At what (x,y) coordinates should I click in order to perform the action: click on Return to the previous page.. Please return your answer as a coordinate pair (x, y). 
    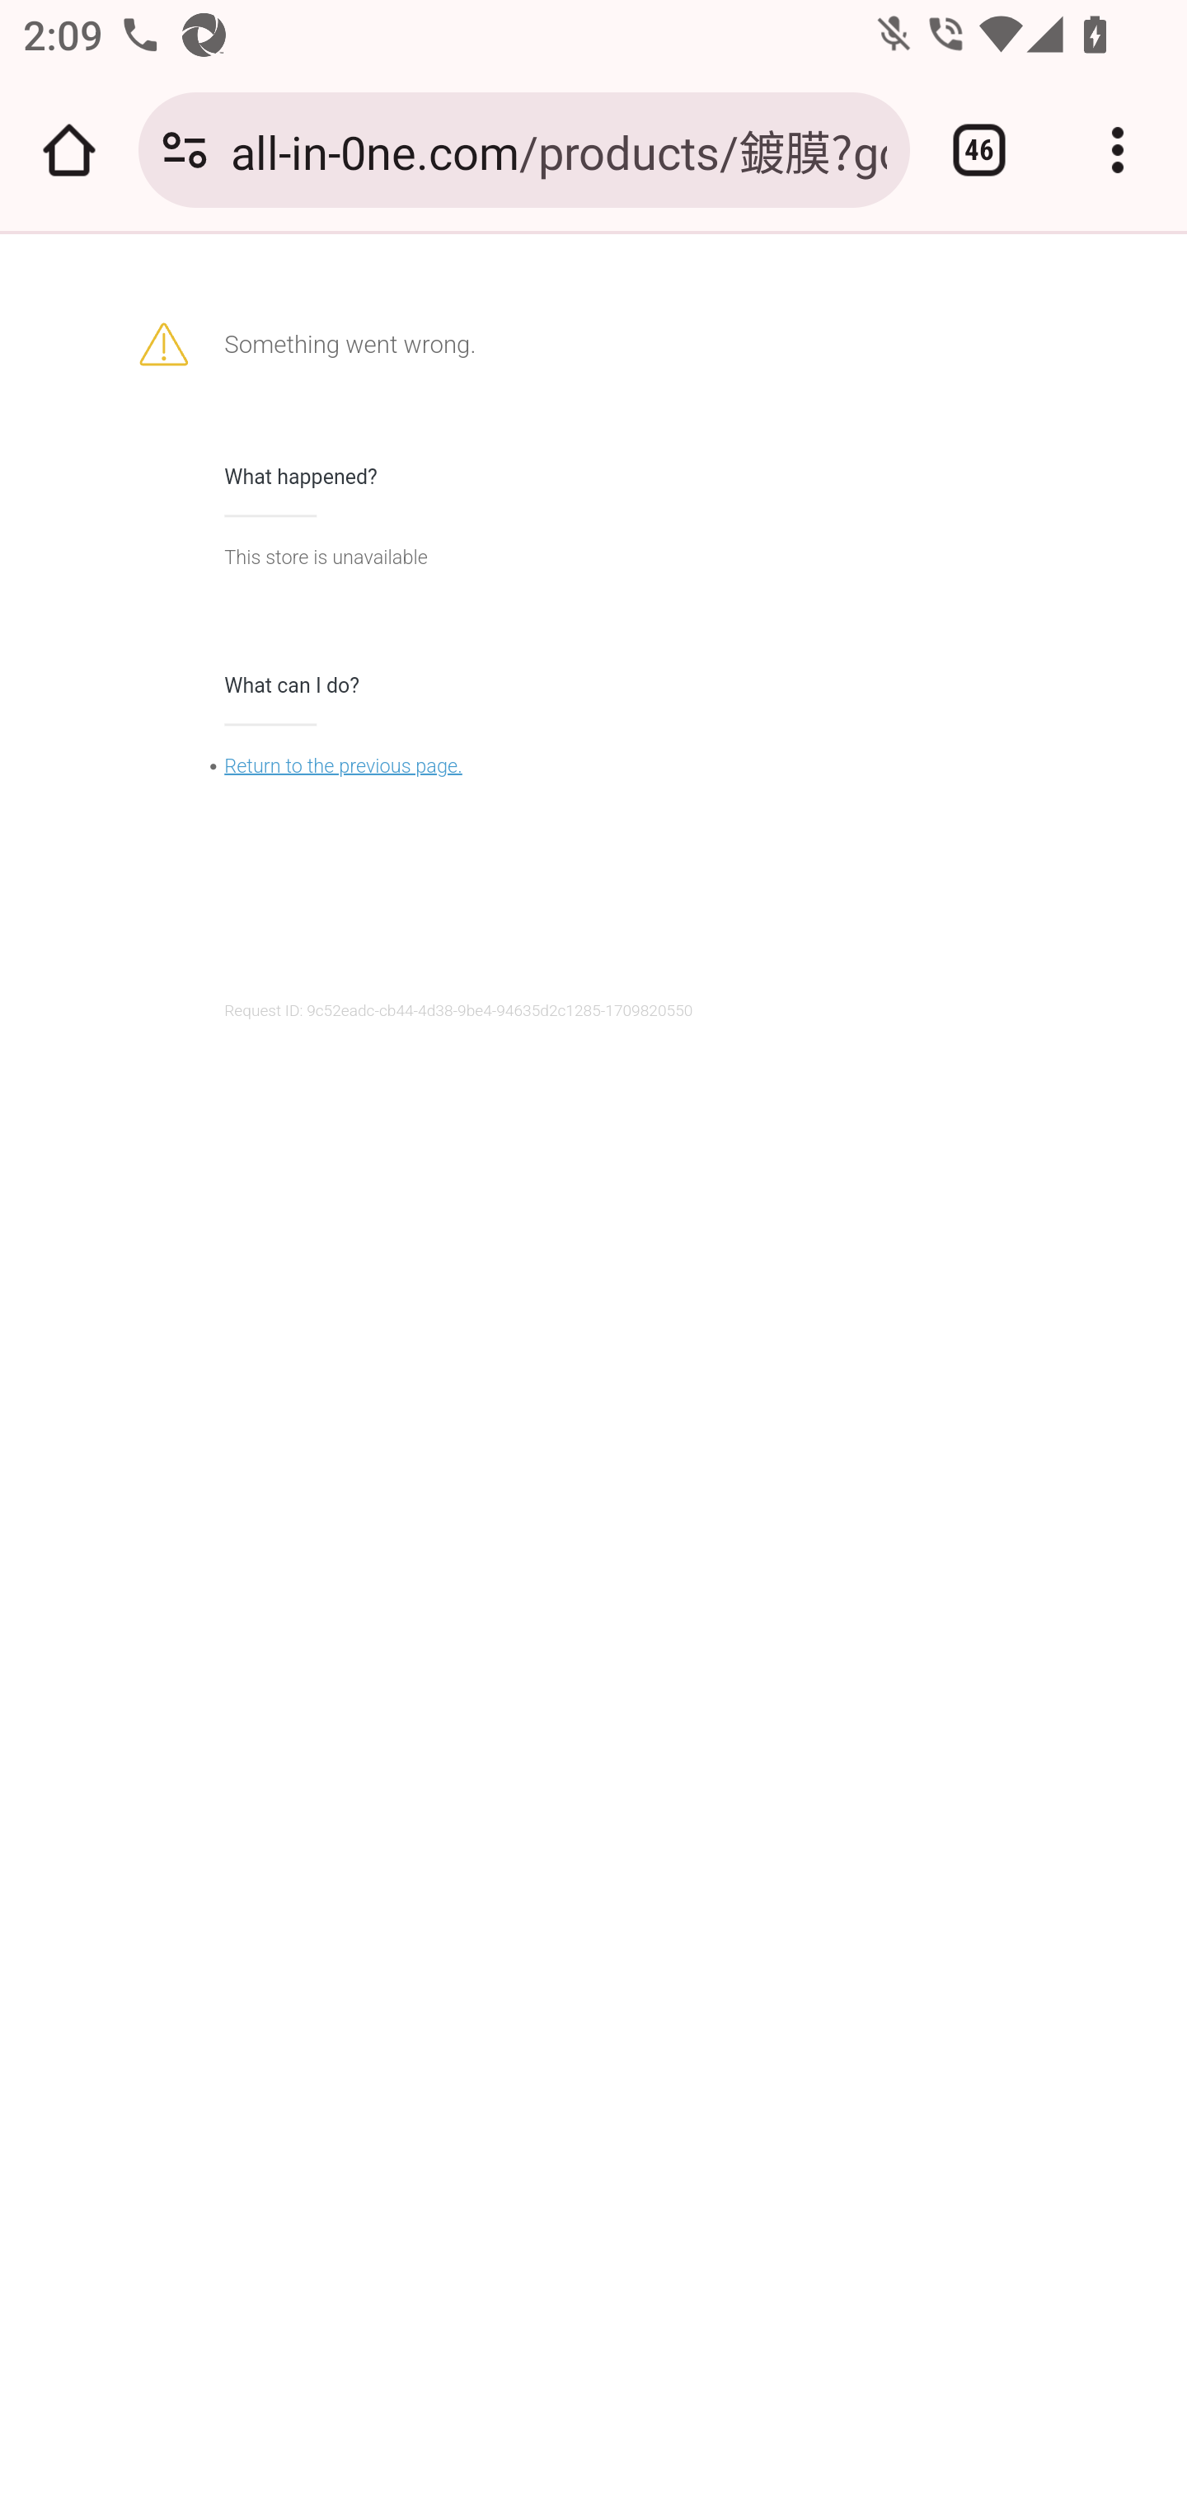
    Looking at the image, I should click on (343, 765).